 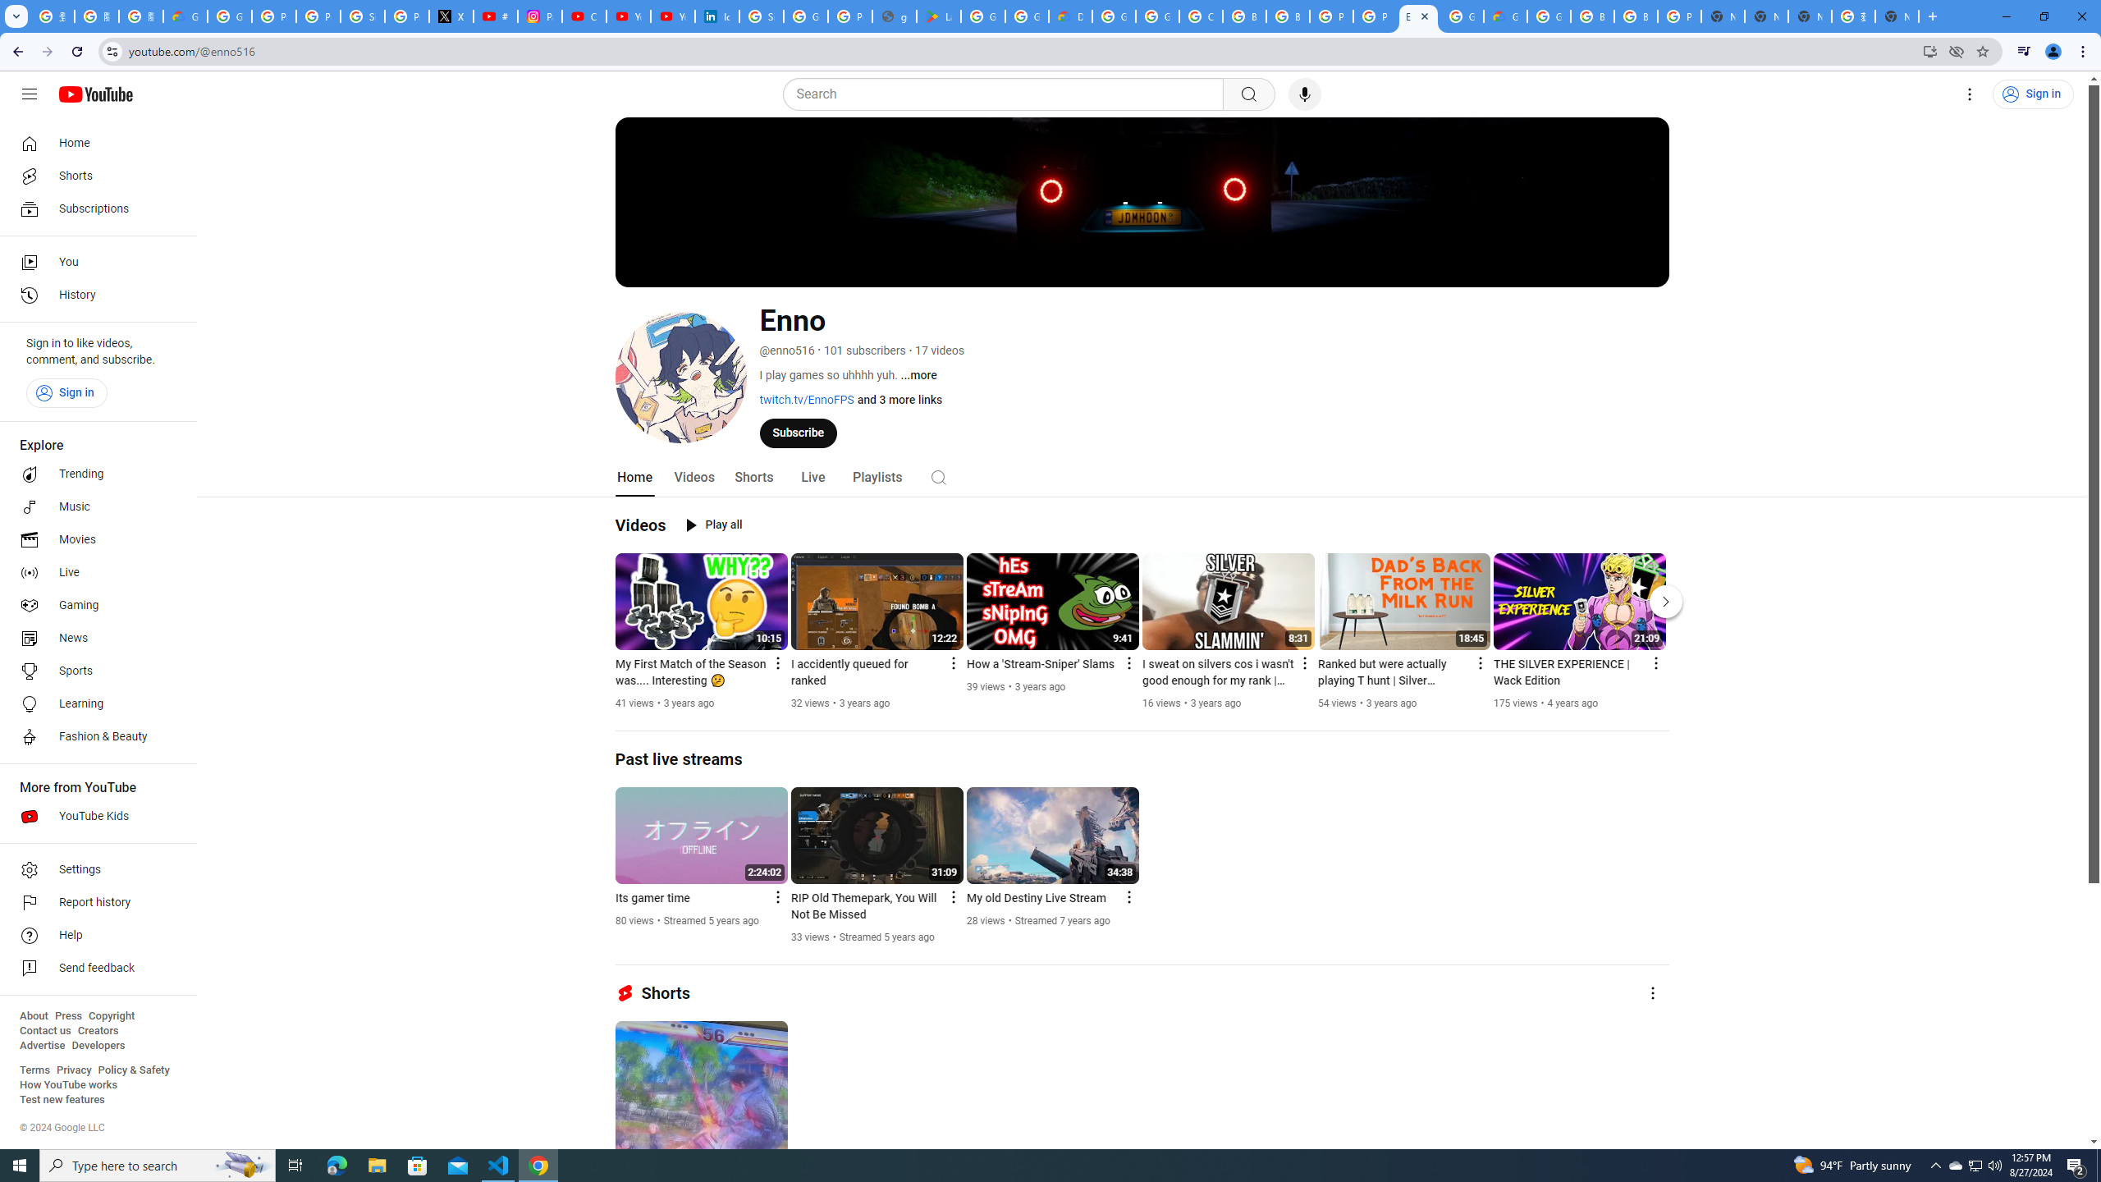 What do you see at coordinates (94, 540) in the screenshot?
I see `Movies` at bounding box center [94, 540].